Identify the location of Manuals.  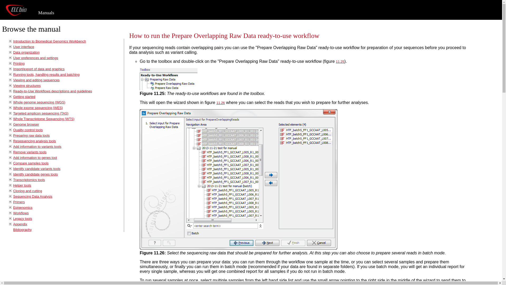
(46, 13).